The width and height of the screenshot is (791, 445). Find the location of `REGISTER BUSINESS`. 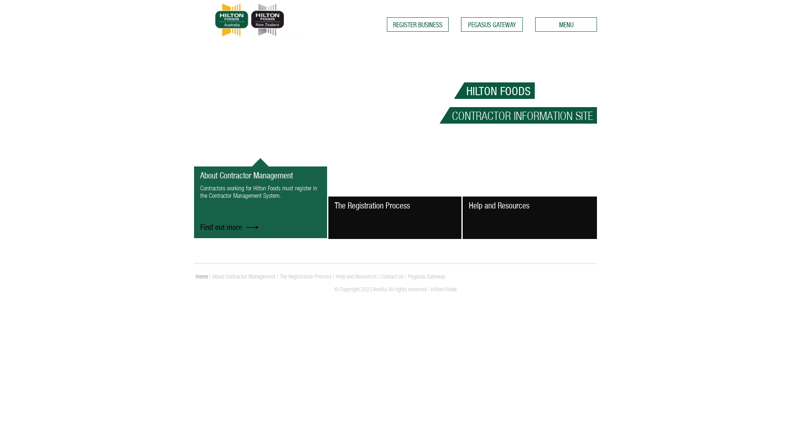

REGISTER BUSINESS is located at coordinates (418, 25).